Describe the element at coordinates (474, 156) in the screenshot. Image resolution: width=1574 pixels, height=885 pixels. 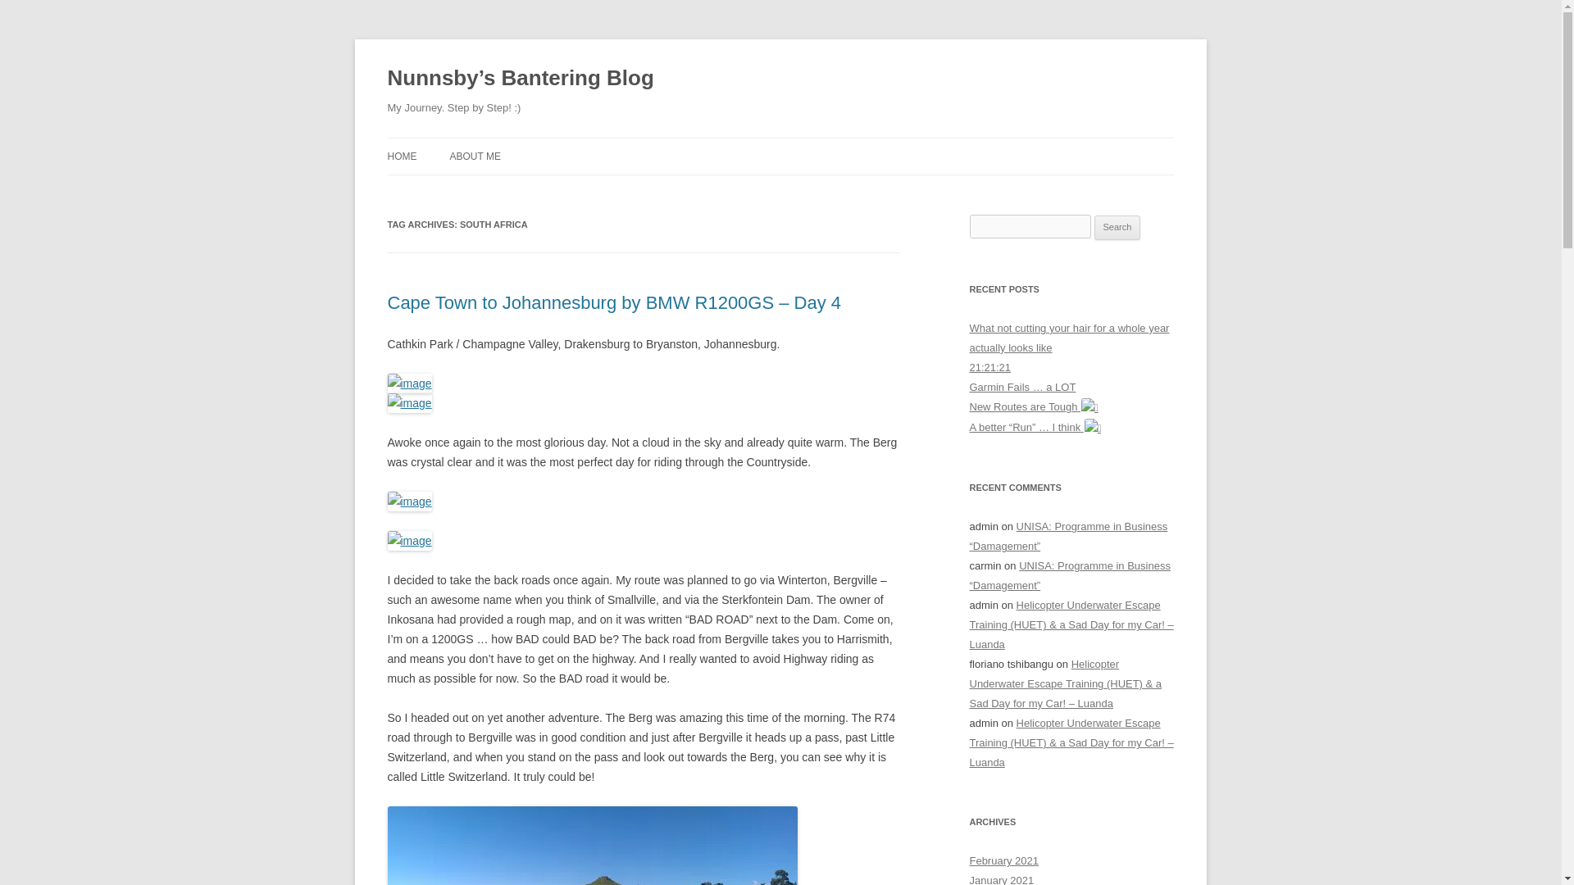
I see `ABOUT ME` at that location.